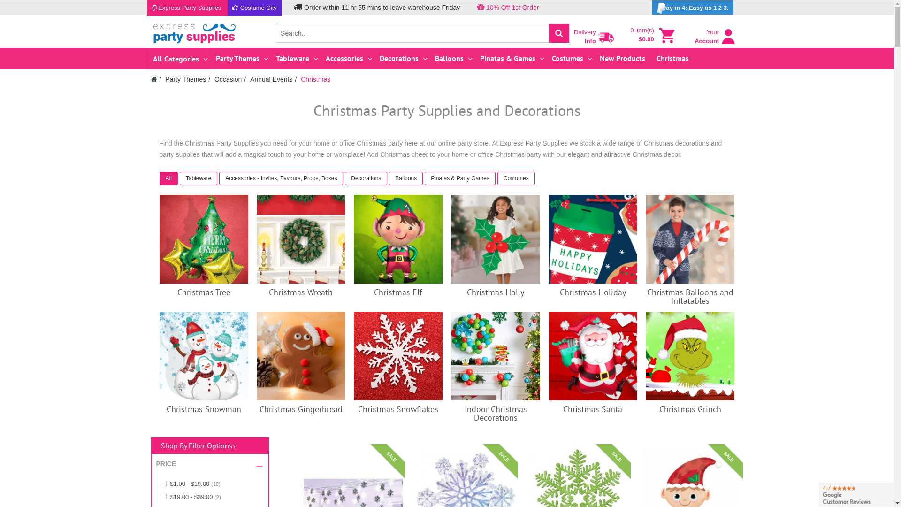 The height and width of the screenshot is (507, 901). Describe the element at coordinates (301, 292) in the screenshot. I see `Christmas Wreath` at that location.